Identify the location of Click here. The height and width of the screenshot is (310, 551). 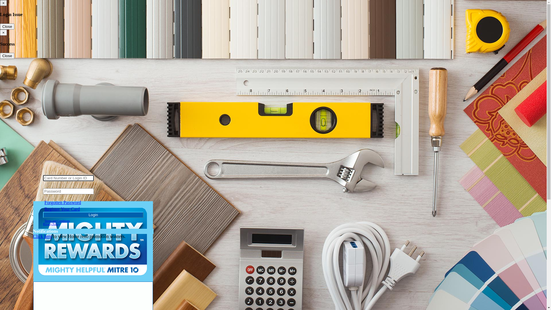
(42, 237).